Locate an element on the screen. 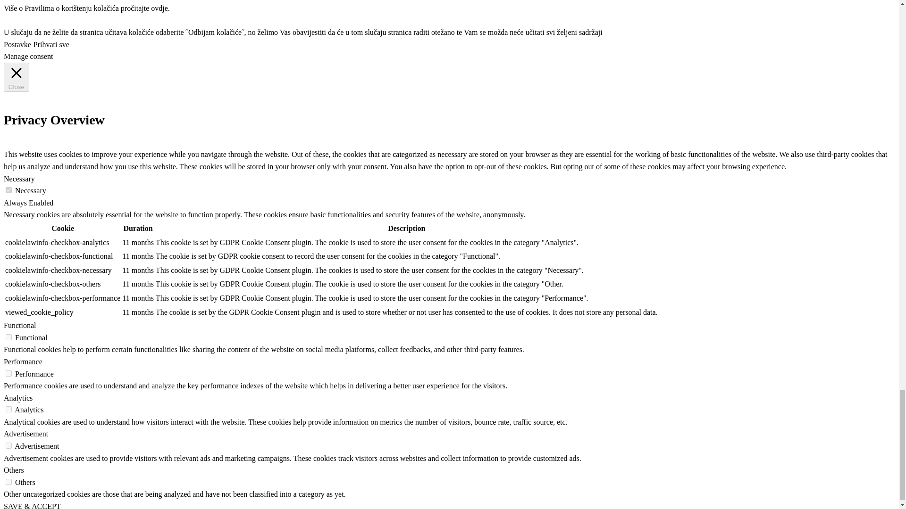 The height and width of the screenshot is (509, 906). on is located at coordinates (8, 337).